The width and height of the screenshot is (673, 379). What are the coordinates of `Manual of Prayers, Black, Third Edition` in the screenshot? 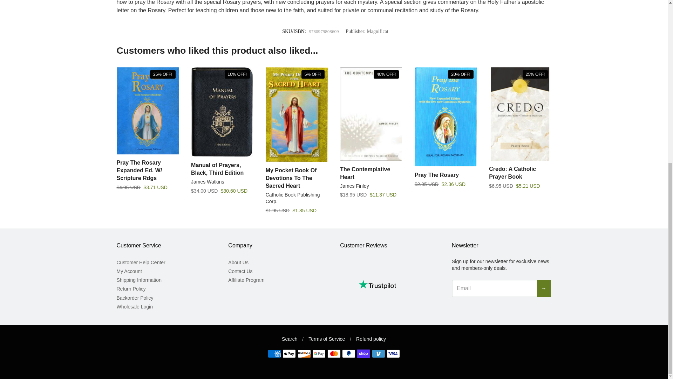 It's located at (217, 169).